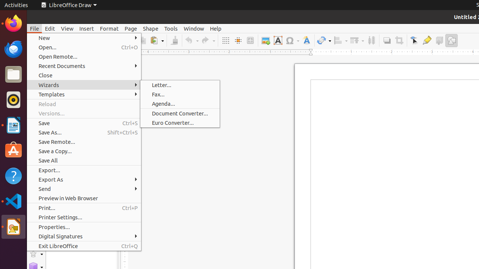 This screenshot has height=269, width=479. What do you see at coordinates (439, 40) in the screenshot?
I see `Toggle Extrusion` at bounding box center [439, 40].